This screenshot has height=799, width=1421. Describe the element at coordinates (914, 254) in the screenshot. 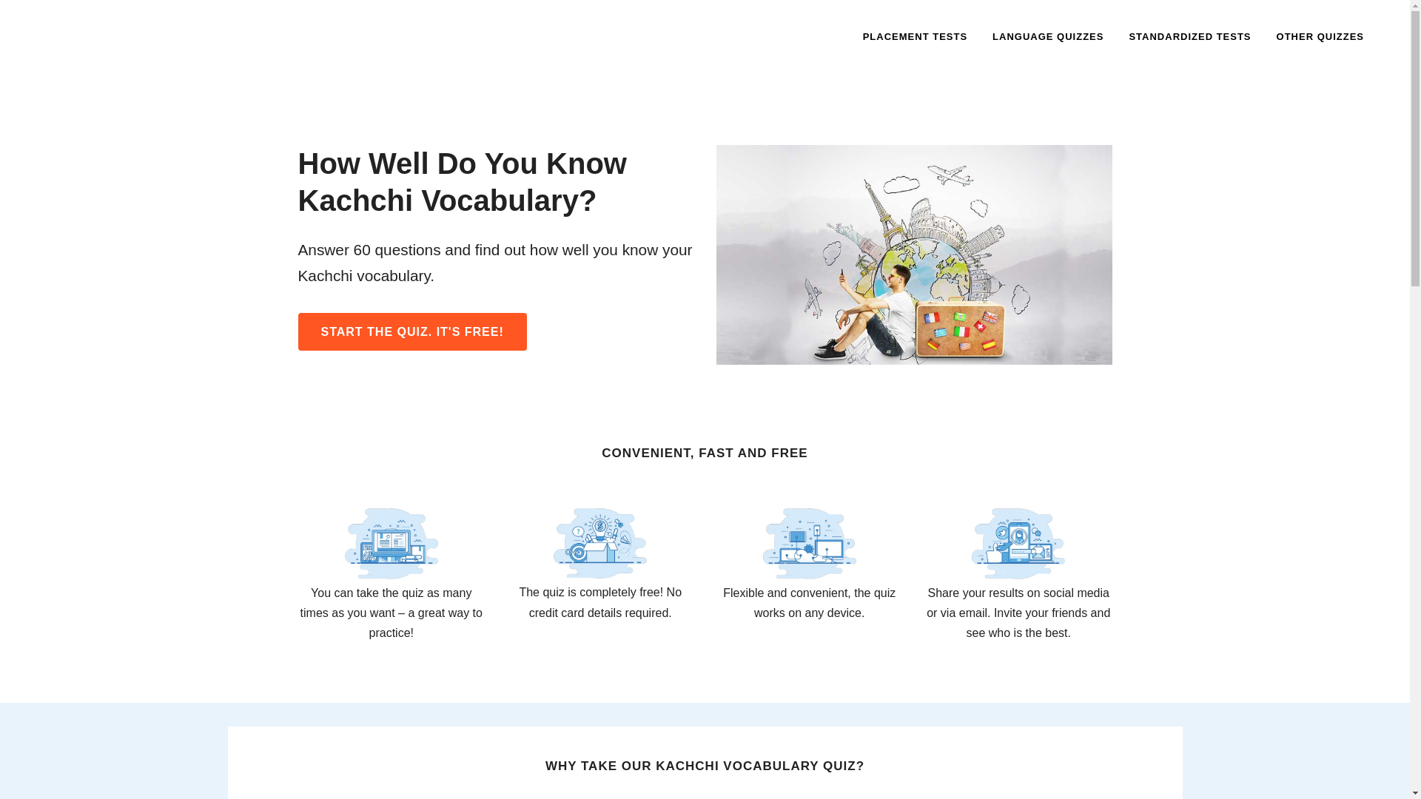

I see `international` at that location.